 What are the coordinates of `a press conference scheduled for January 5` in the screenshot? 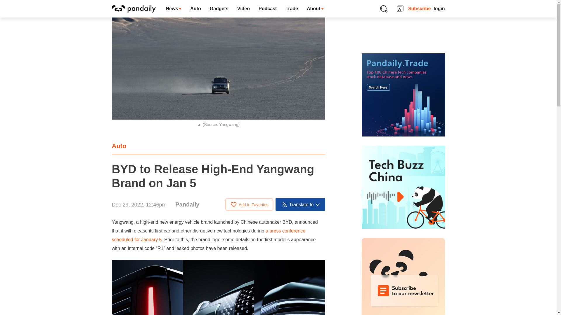 It's located at (208, 235).